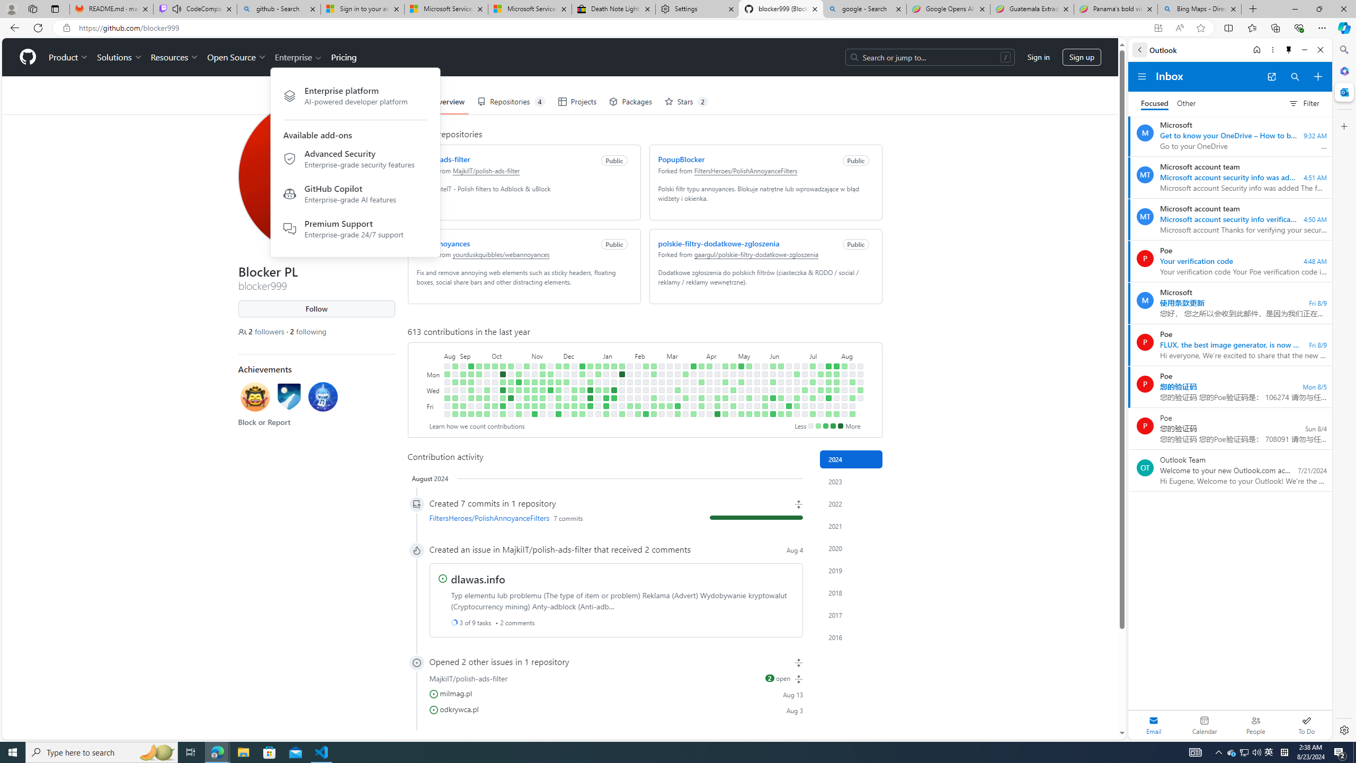 The height and width of the screenshot is (763, 1356). Describe the element at coordinates (1319, 9) in the screenshot. I see `Restore` at that location.